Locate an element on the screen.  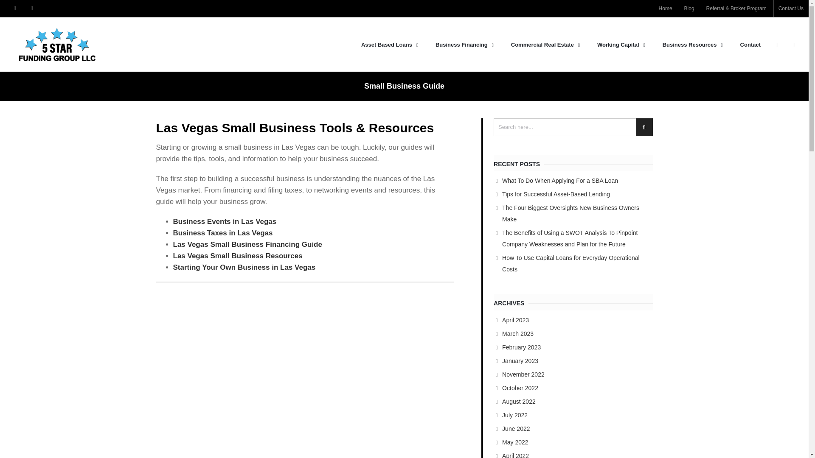
Asset Based Loans is located at coordinates (391, 45).